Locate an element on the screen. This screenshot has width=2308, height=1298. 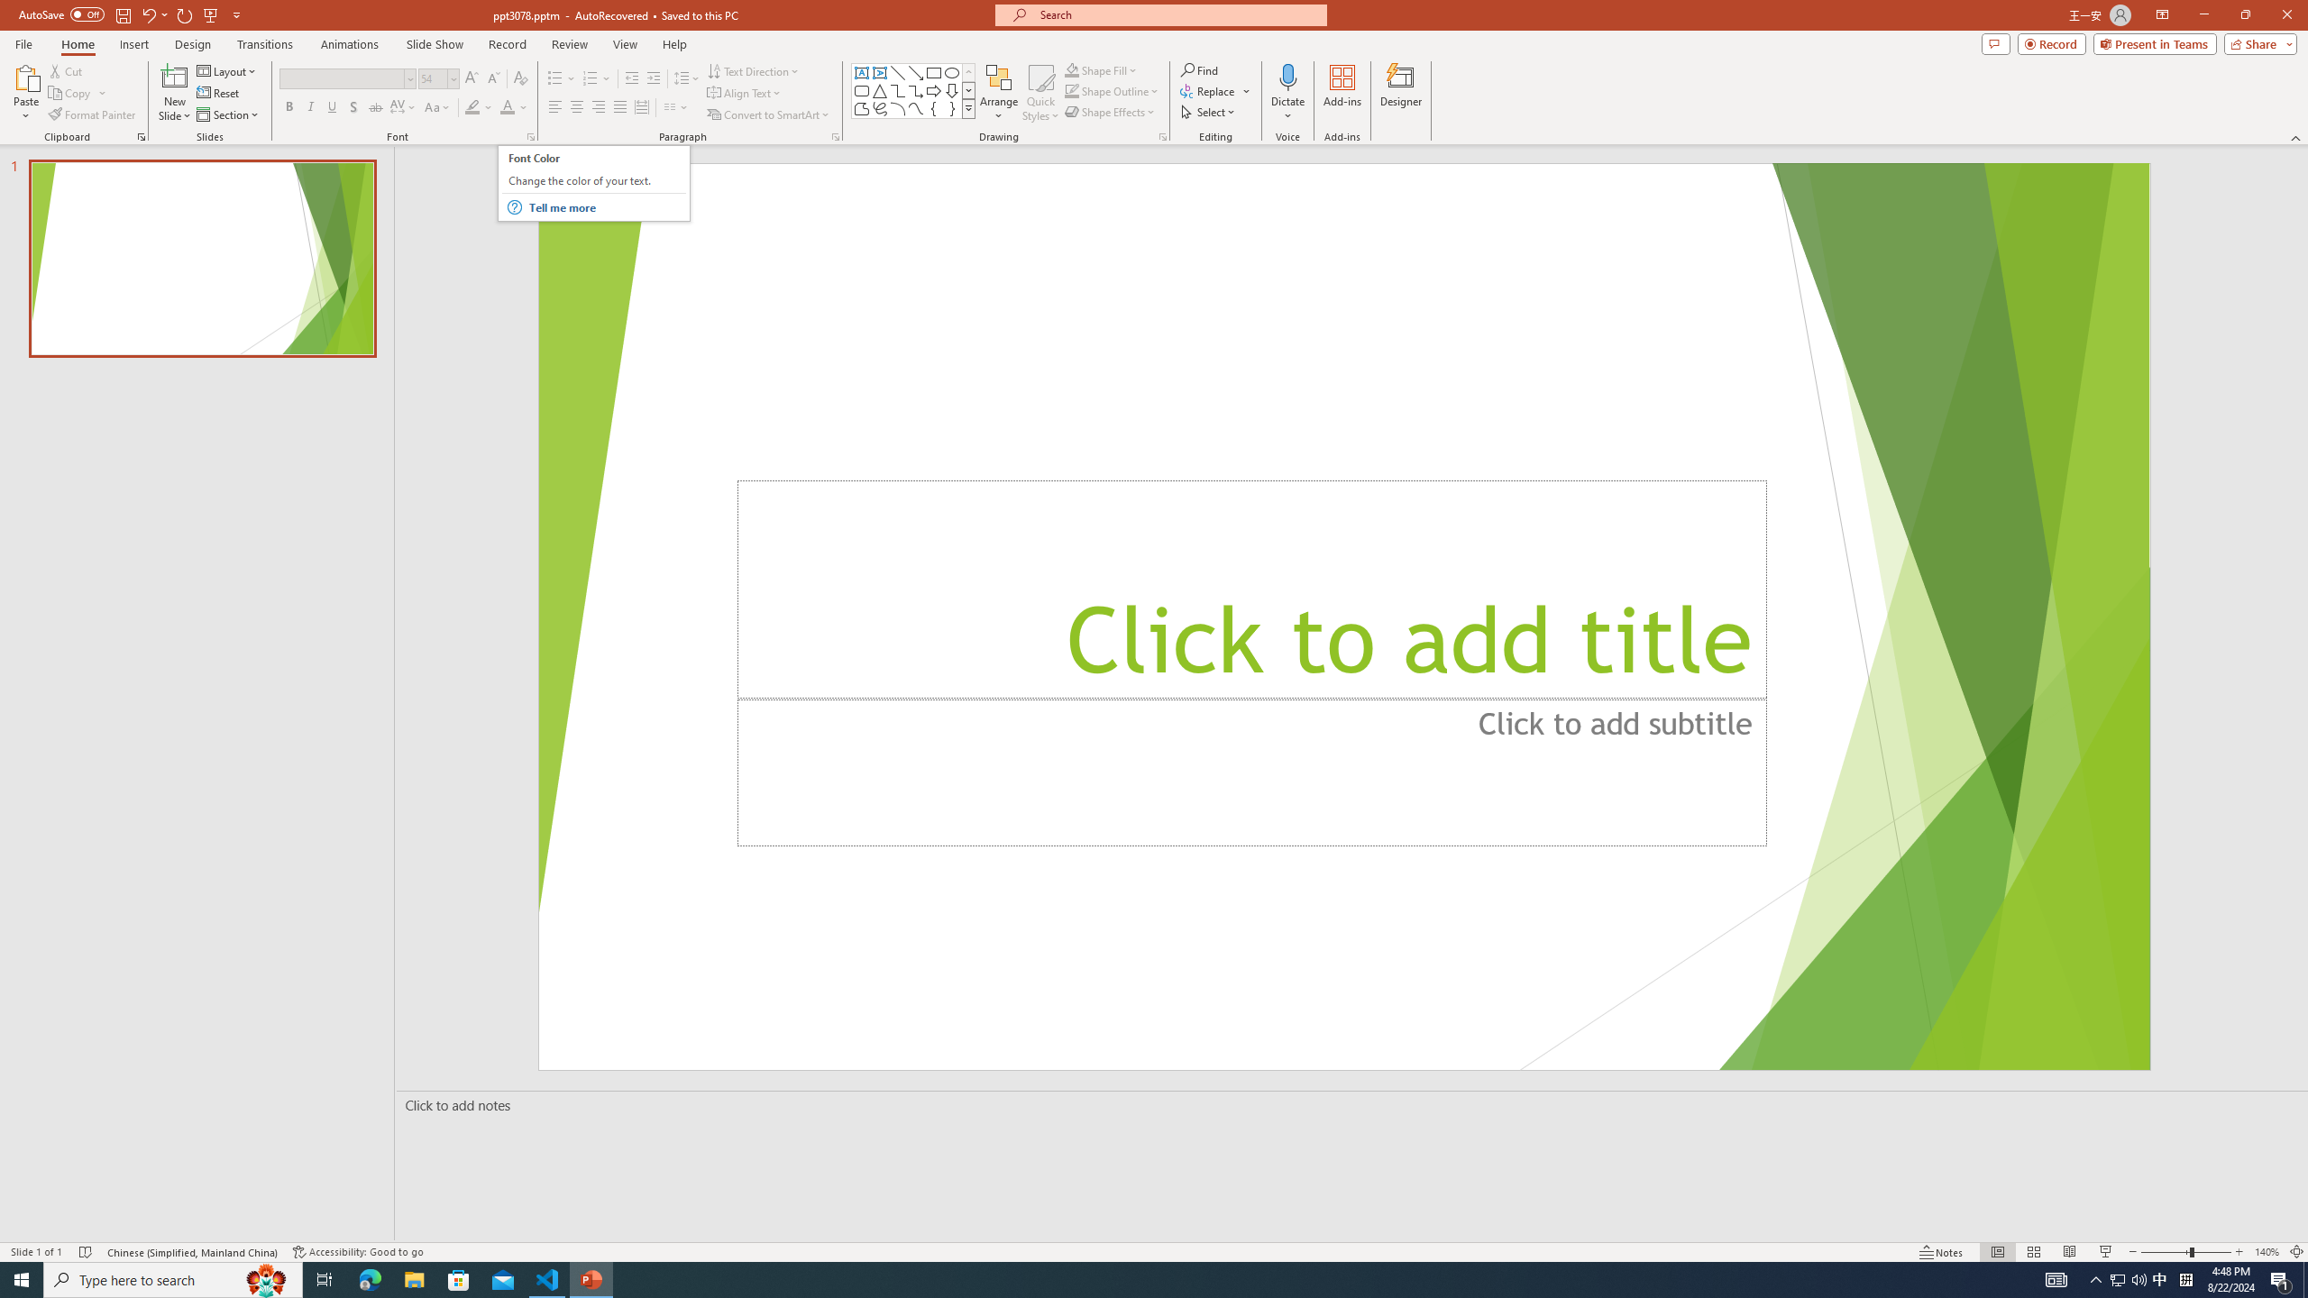
Strikethrough is located at coordinates (376, 108).